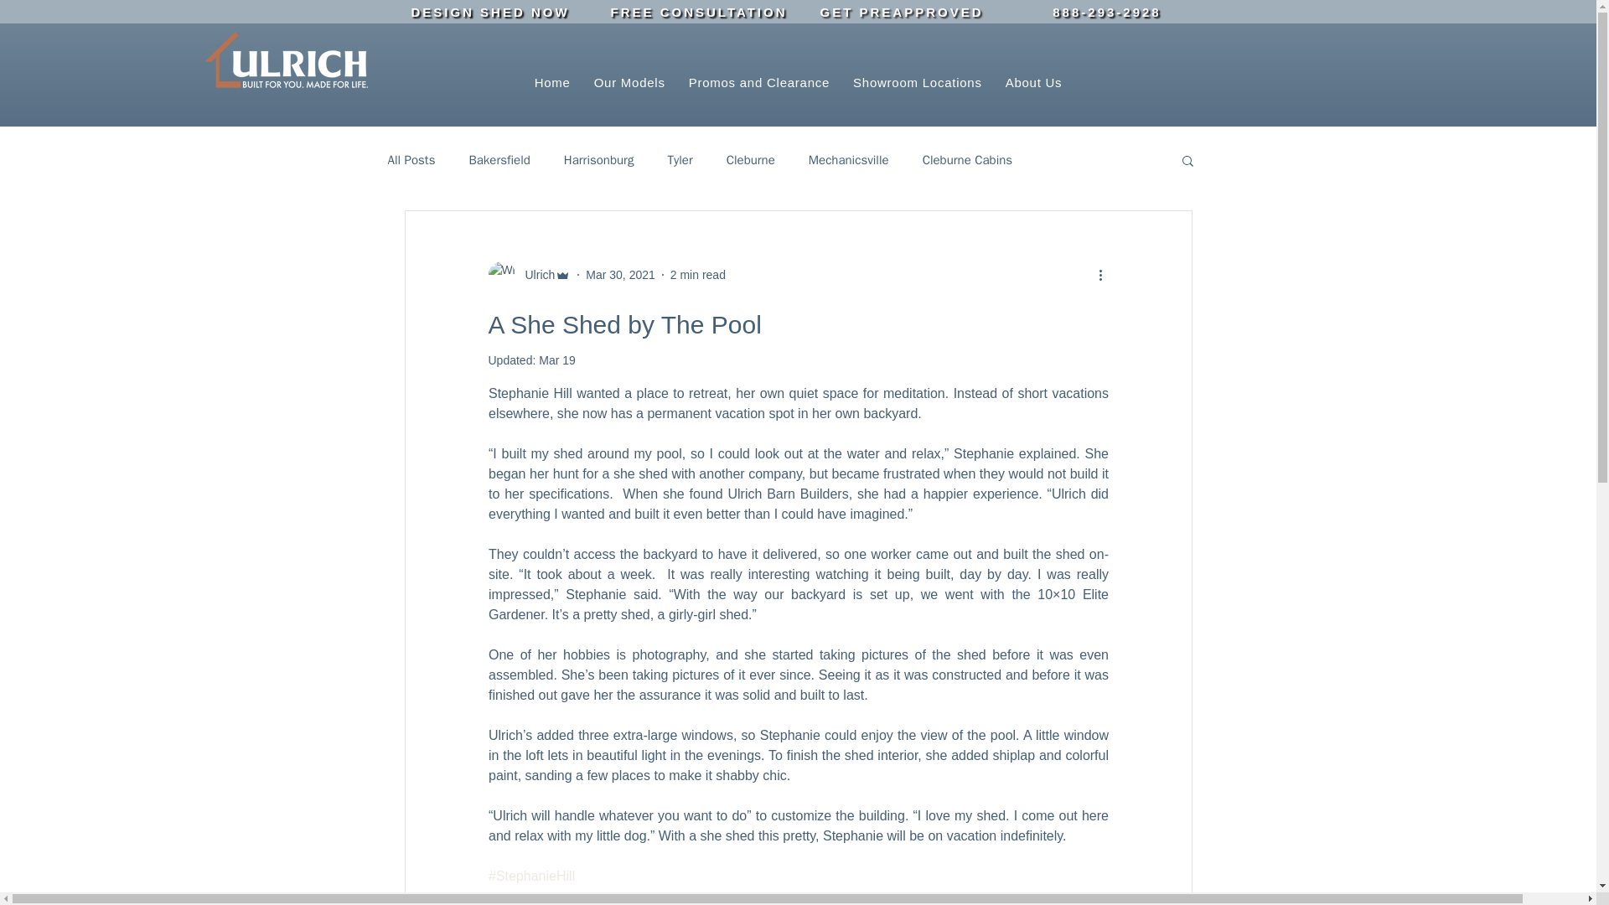  What do you see at coordinates (679, 160) in the screenshot?
I see `Tyler` at bounding box center [679, 160].